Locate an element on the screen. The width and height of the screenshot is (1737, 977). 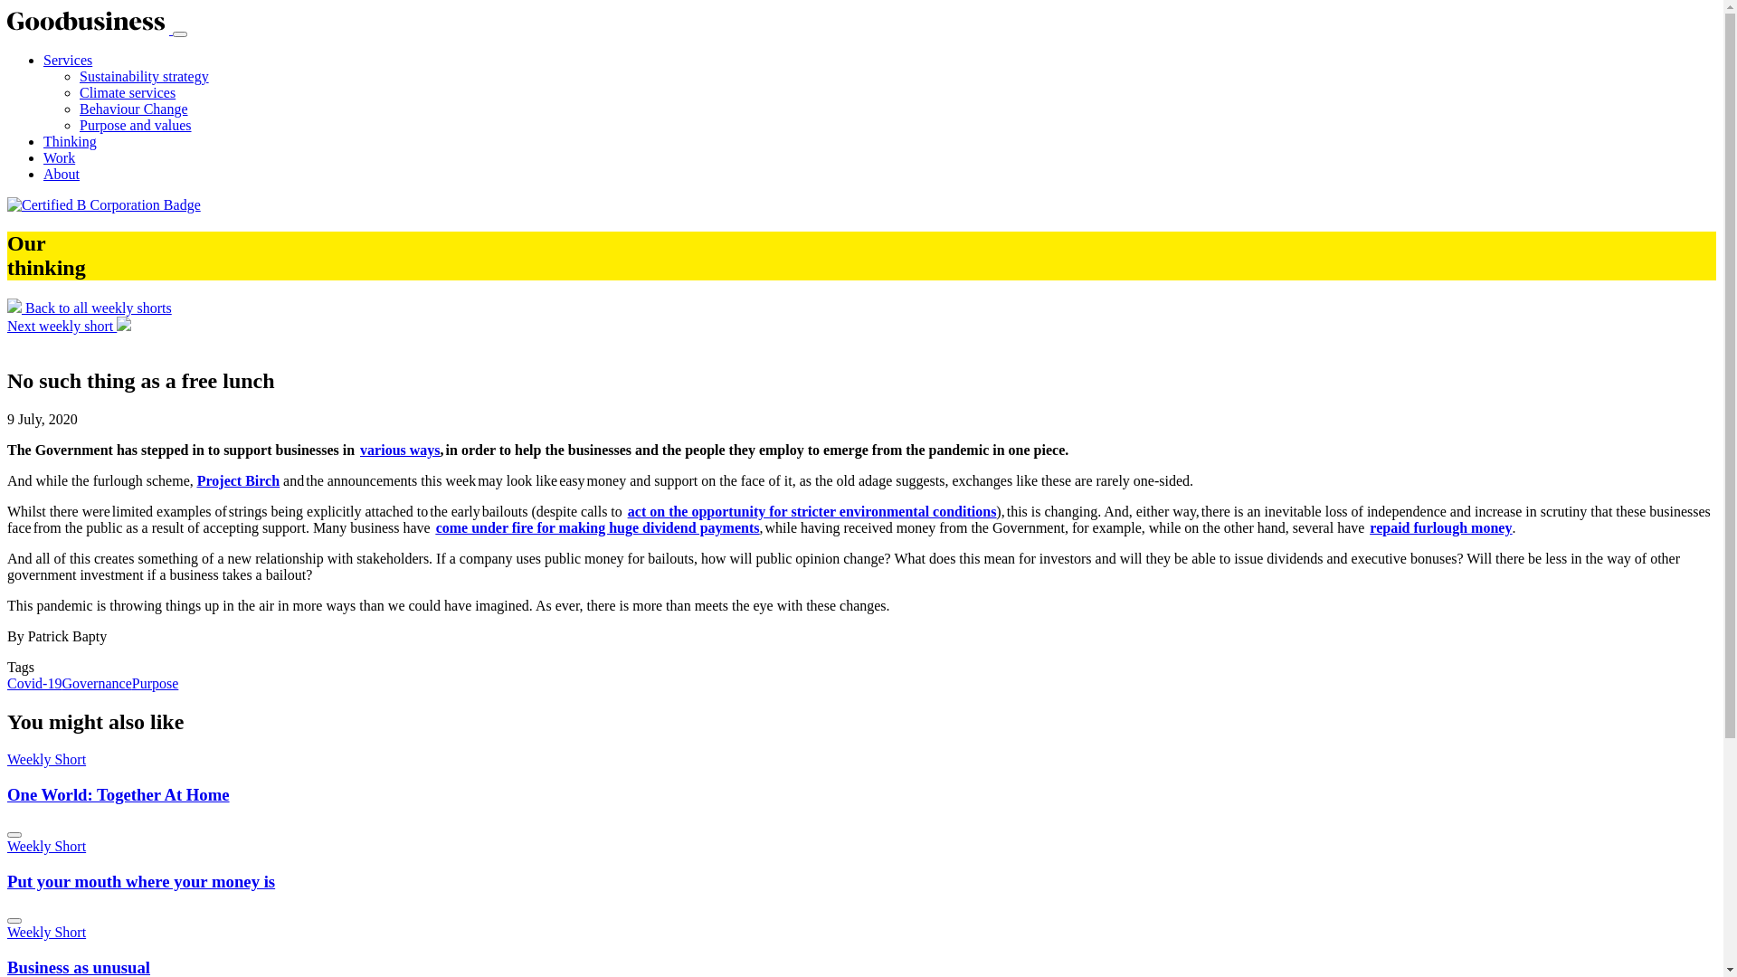
Covid-19 is located at coordinates (34, 684).